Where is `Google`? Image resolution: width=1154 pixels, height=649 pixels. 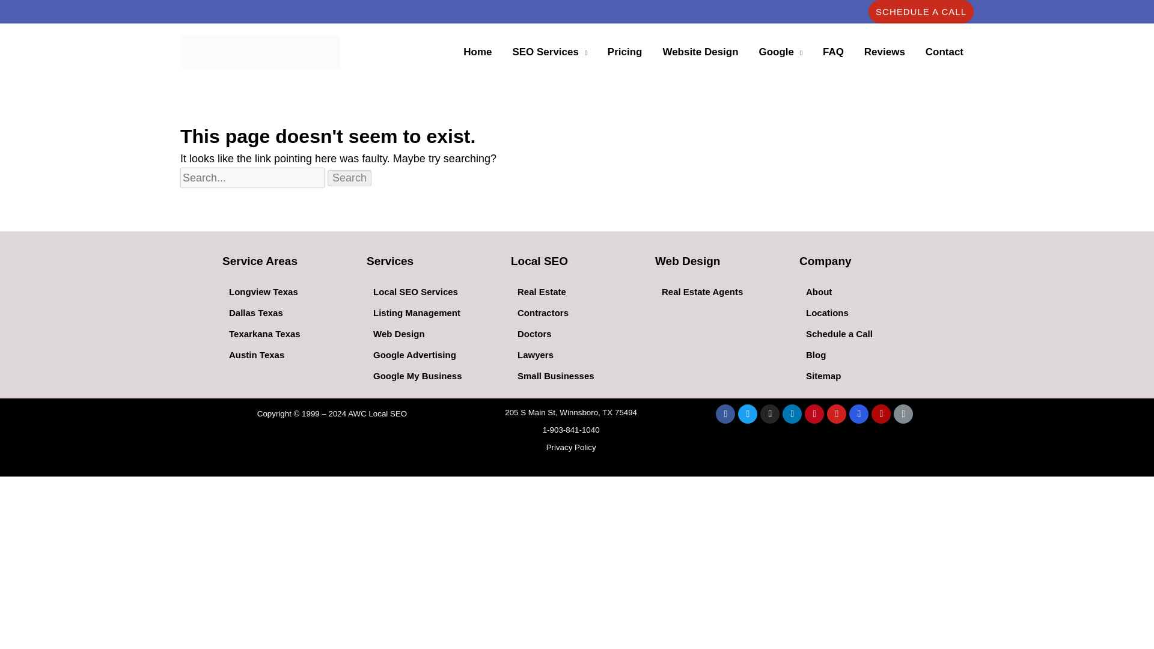 Google is located at coordinates (780, 52).